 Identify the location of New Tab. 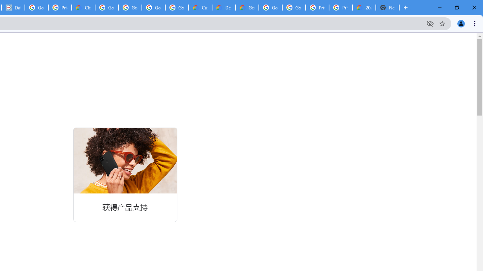
(387, 8).